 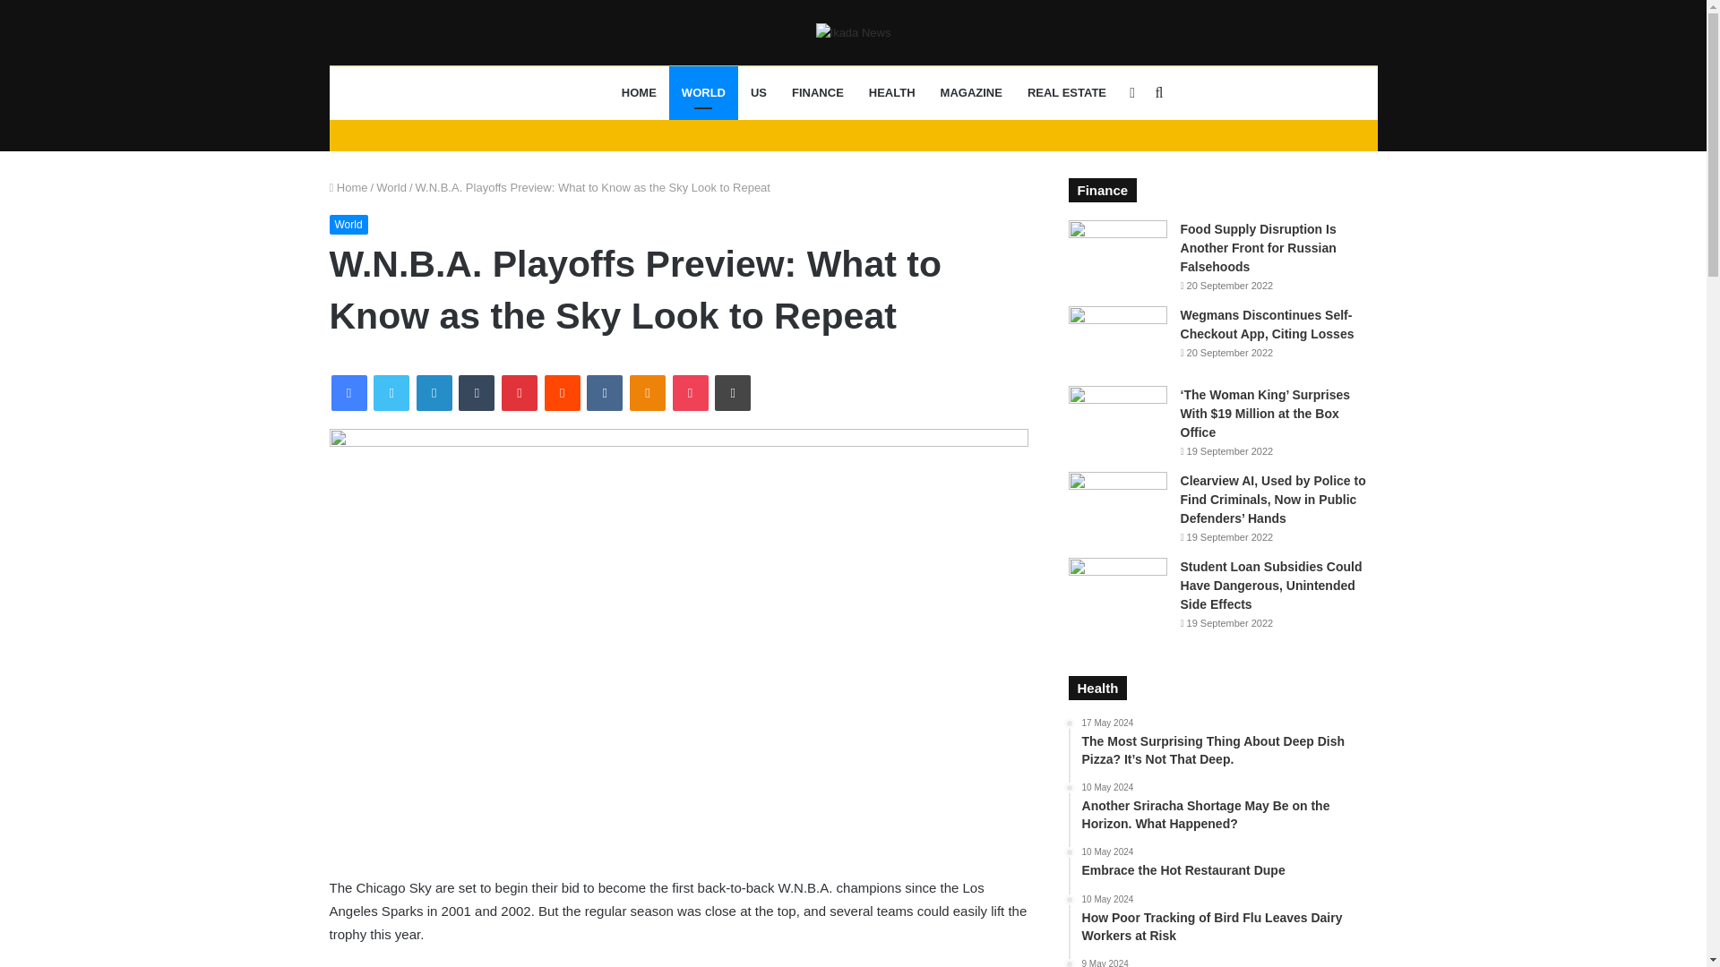 I want to click on World, so click(x=391, y=187).